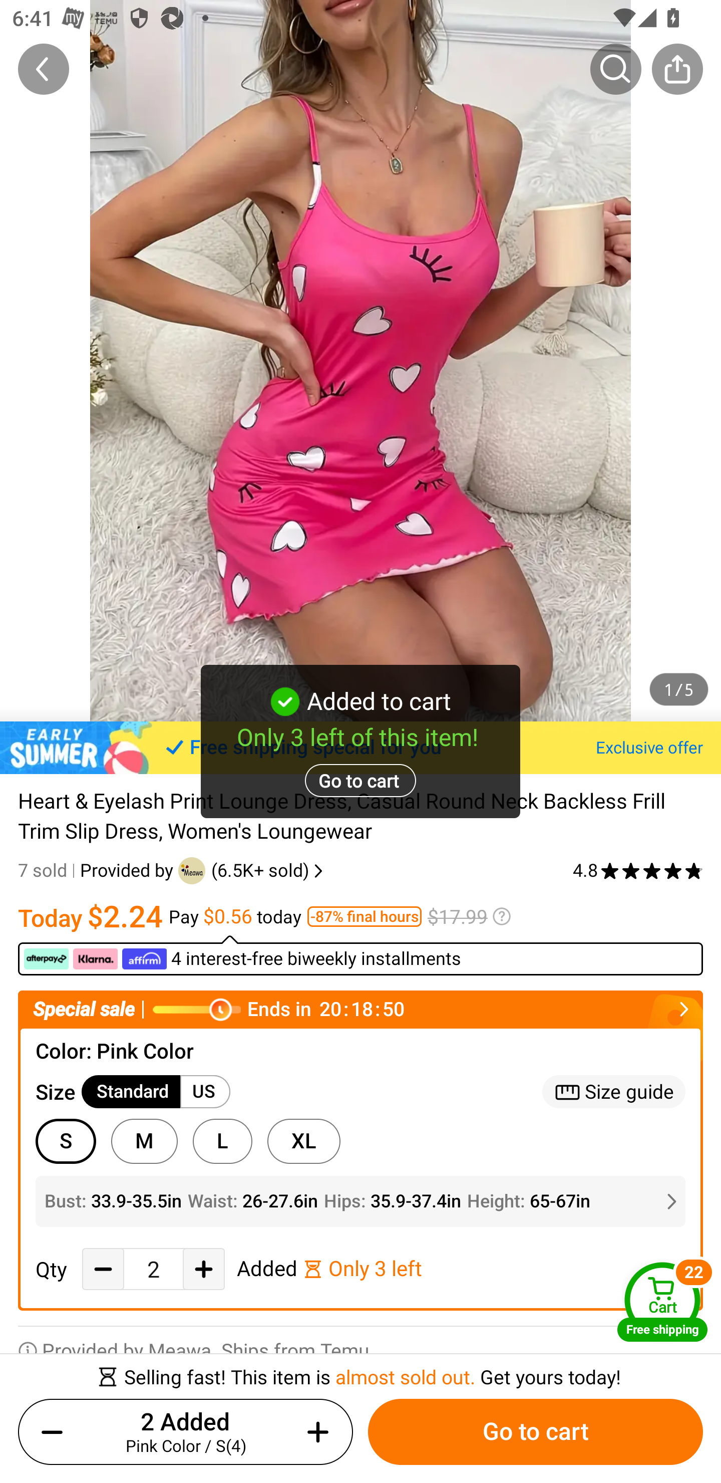 The image size is (721, 1483). Describe the element at coordinates (303, 1141) in the screenshot. I see `XL` at that location.